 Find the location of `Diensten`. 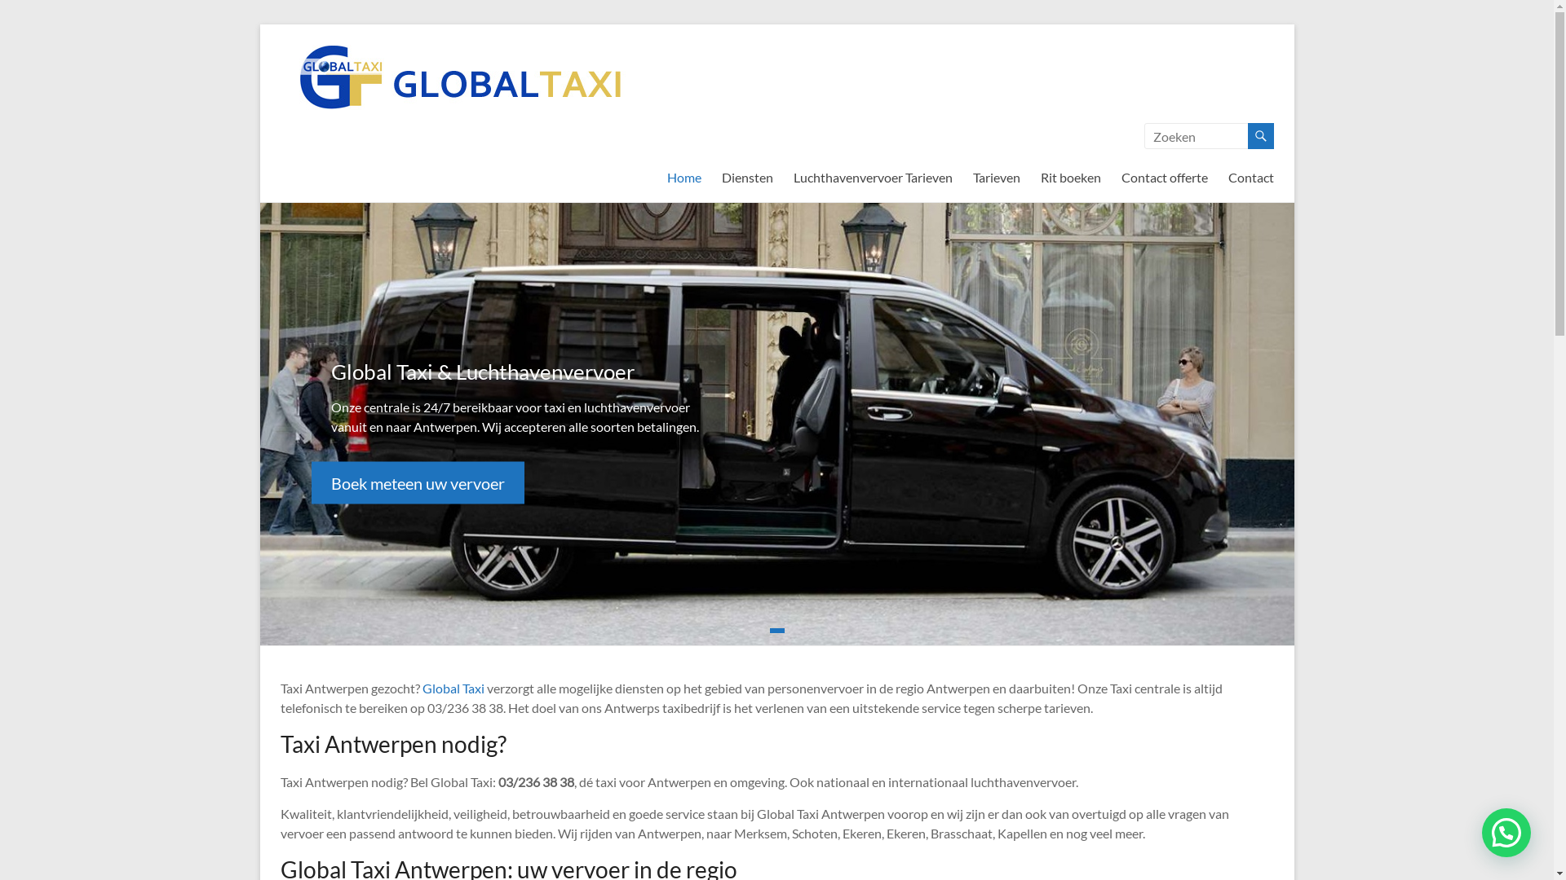

Diensten is located at coordinates (747, 178).